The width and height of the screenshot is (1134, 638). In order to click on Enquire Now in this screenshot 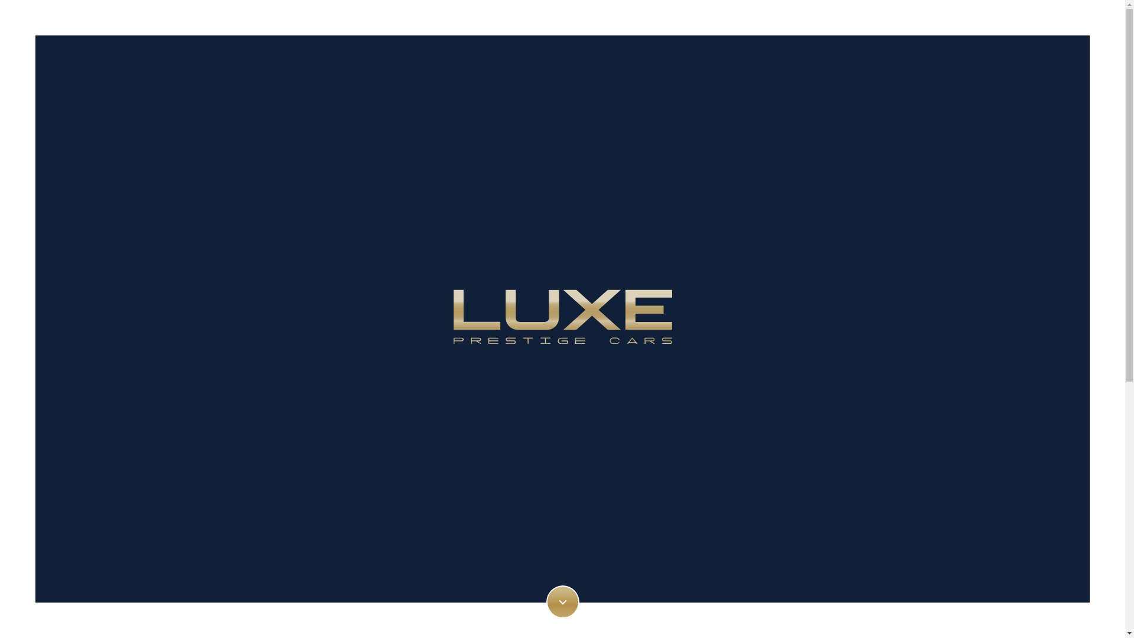, I will do `click(794, 506)`.